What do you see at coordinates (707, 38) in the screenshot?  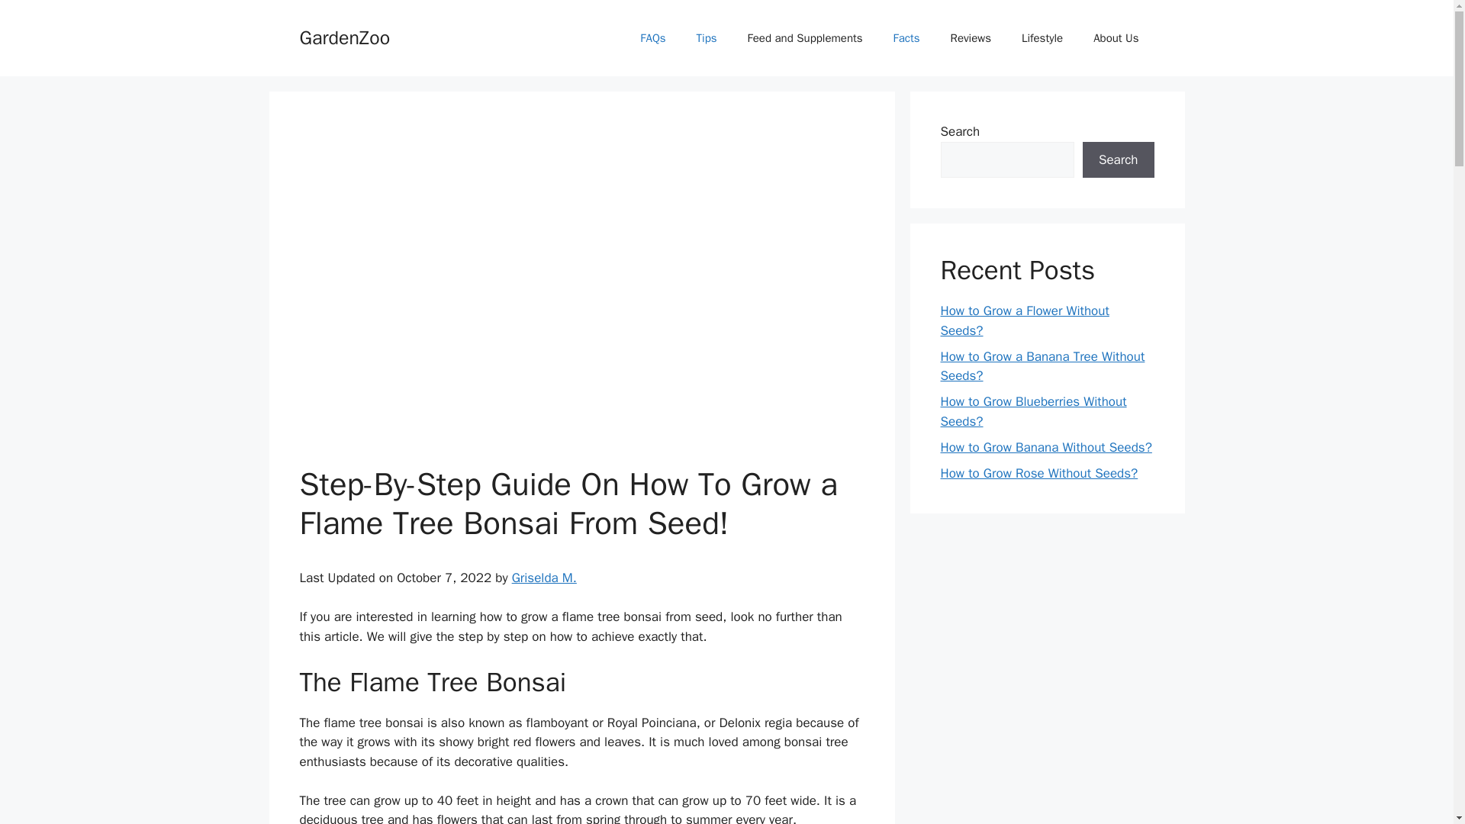 I see `Tips` at bounding box center [707, 38].